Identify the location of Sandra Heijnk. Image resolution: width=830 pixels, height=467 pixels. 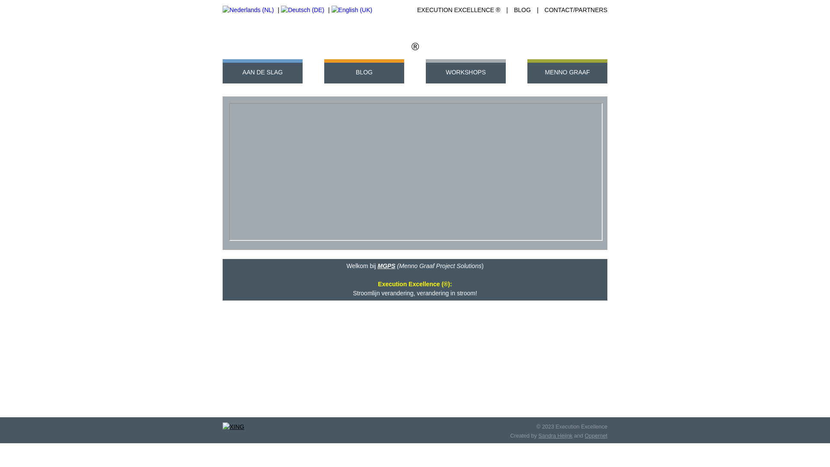
(555, 436).